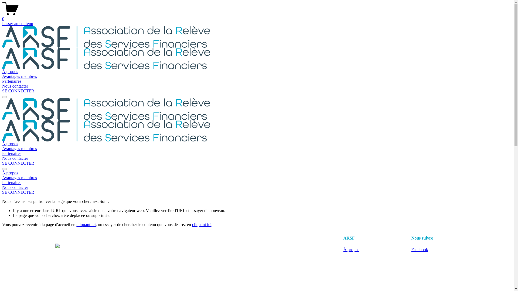 The height and width of the screenshot is (291, 518). Describe the element at coordinates (18, 163) in the screenshot. I see `SE CONNECTER` at that location.